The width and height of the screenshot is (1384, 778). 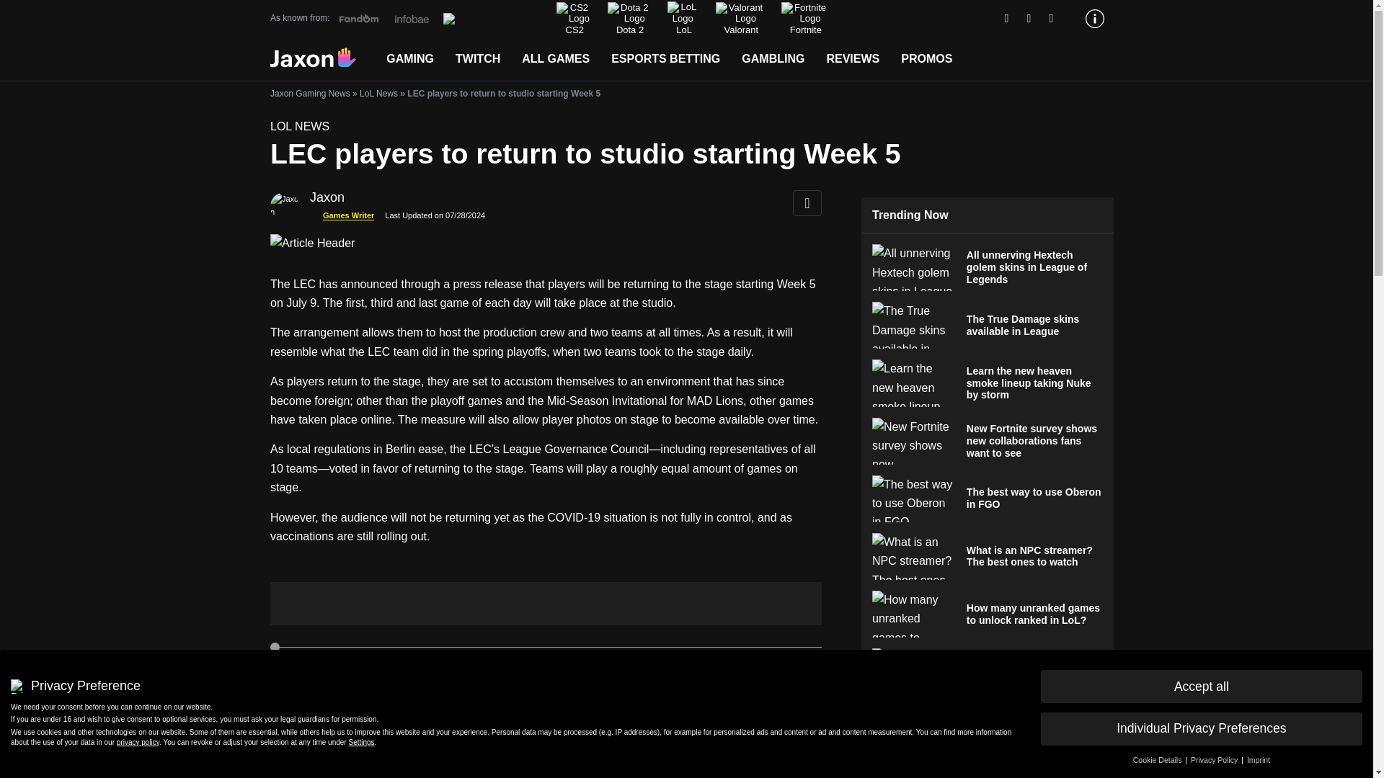 What do you see at coordinates (773, 59) in the screenshot?
I see `GAMBLING` at bounding box center [773, 59].